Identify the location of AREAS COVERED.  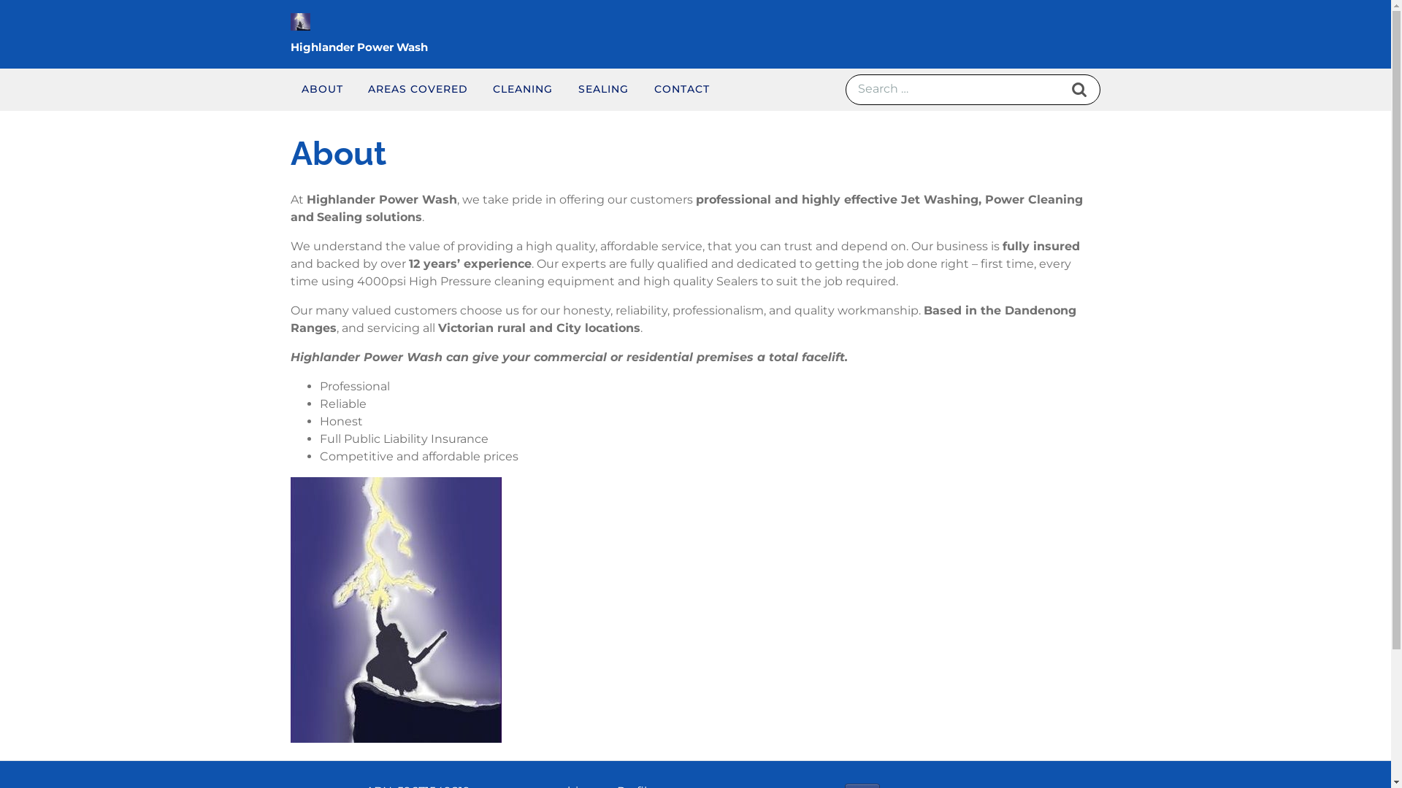
(418, 89).